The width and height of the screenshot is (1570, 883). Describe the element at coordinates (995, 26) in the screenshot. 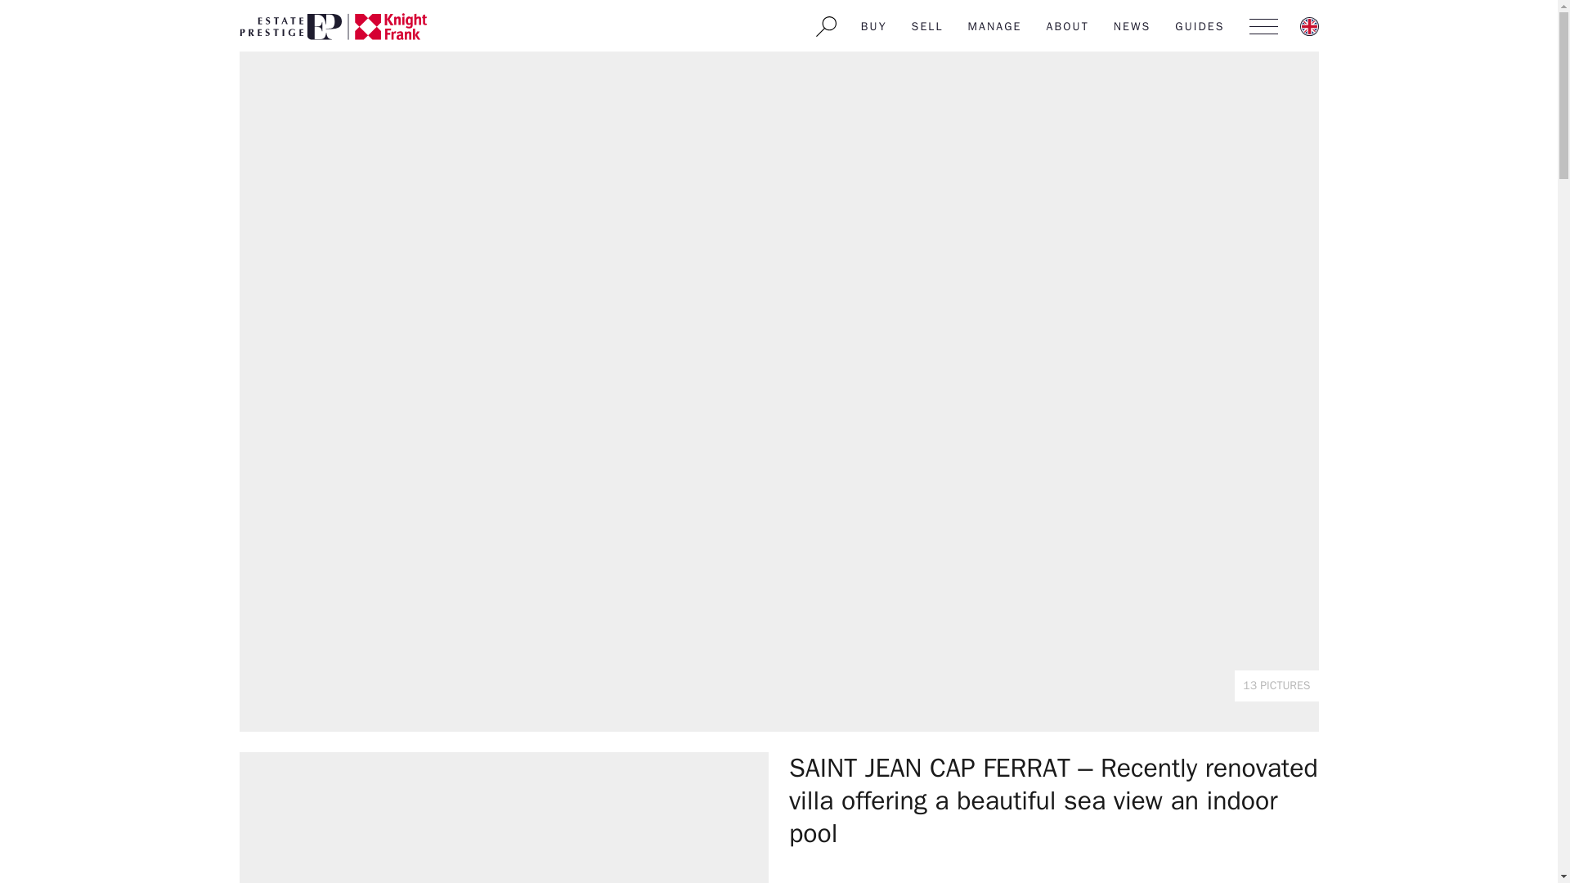

I see `MANAGE` at that location.